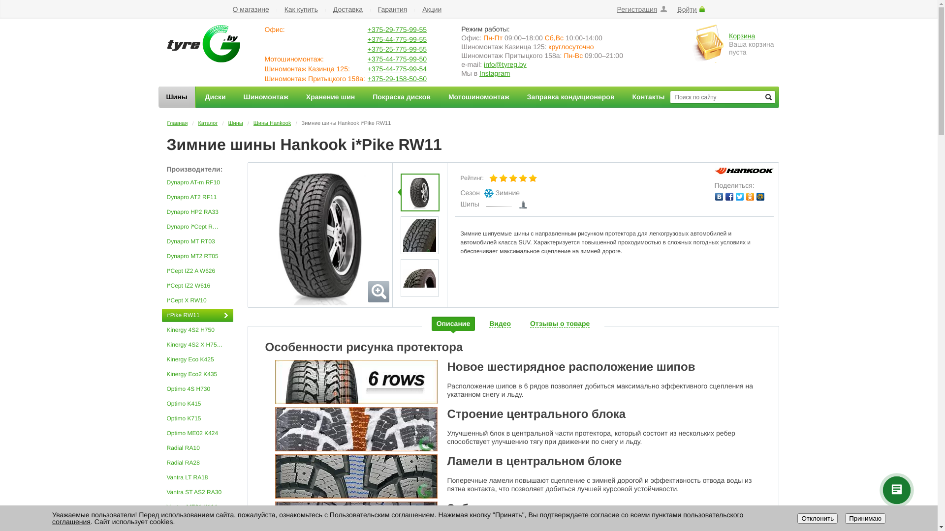  I want to click on +375-44-775-99-54, so click(397, 69).